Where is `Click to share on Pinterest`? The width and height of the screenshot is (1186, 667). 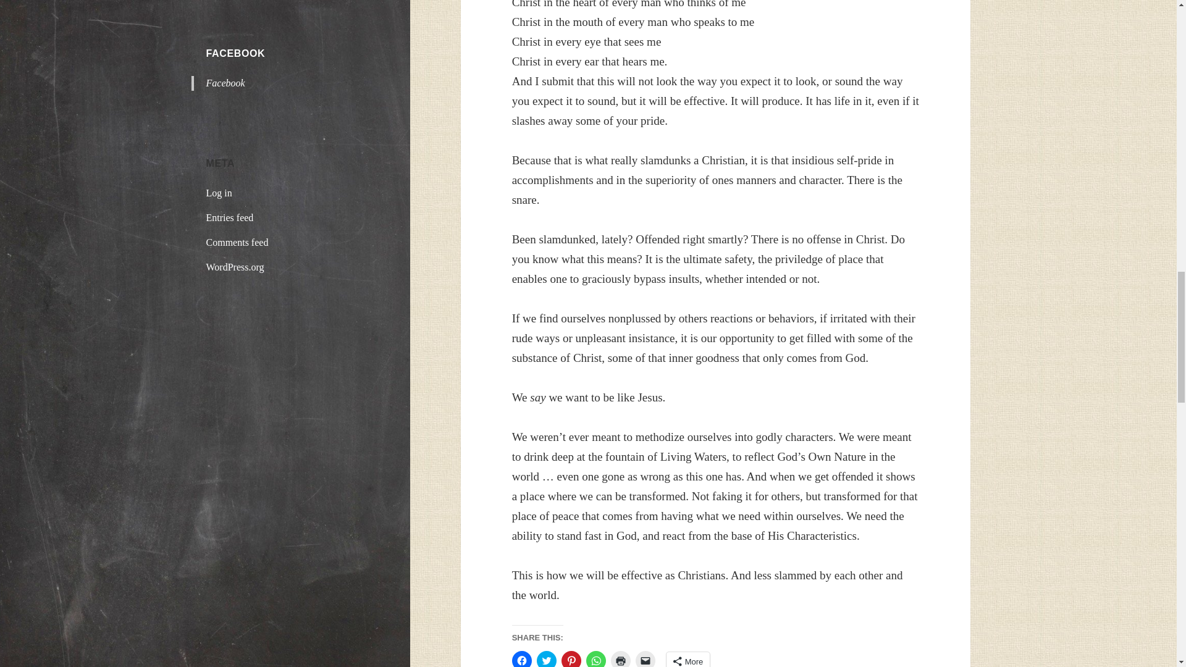 Click to share on Pinterest is located at coordinates (571, 659).